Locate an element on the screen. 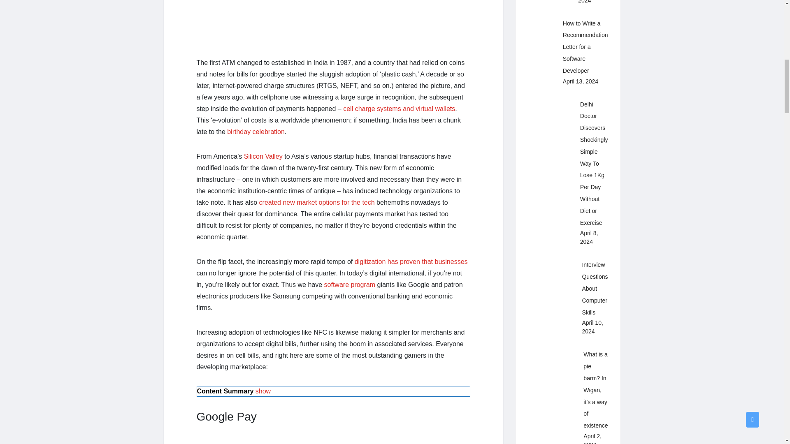 This screenshot has height=444, width=790. Advertisement is located at coordinates (333, 22).